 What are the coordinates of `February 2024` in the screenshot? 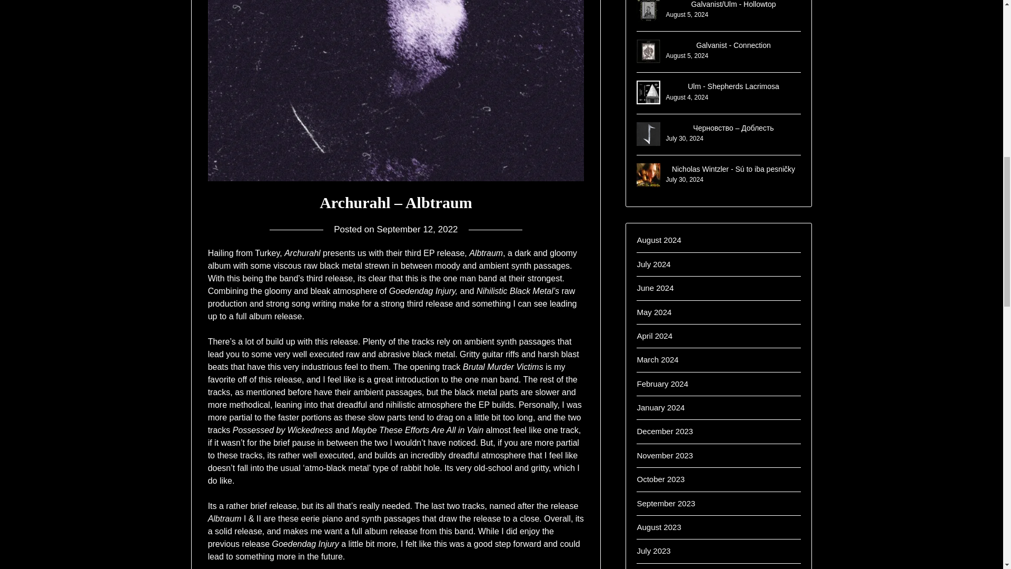 It's located at (662, 384).